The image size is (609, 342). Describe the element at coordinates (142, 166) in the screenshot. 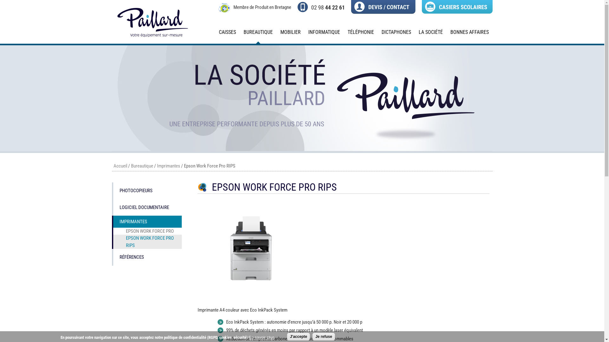

I see `Bureautique` at that location.